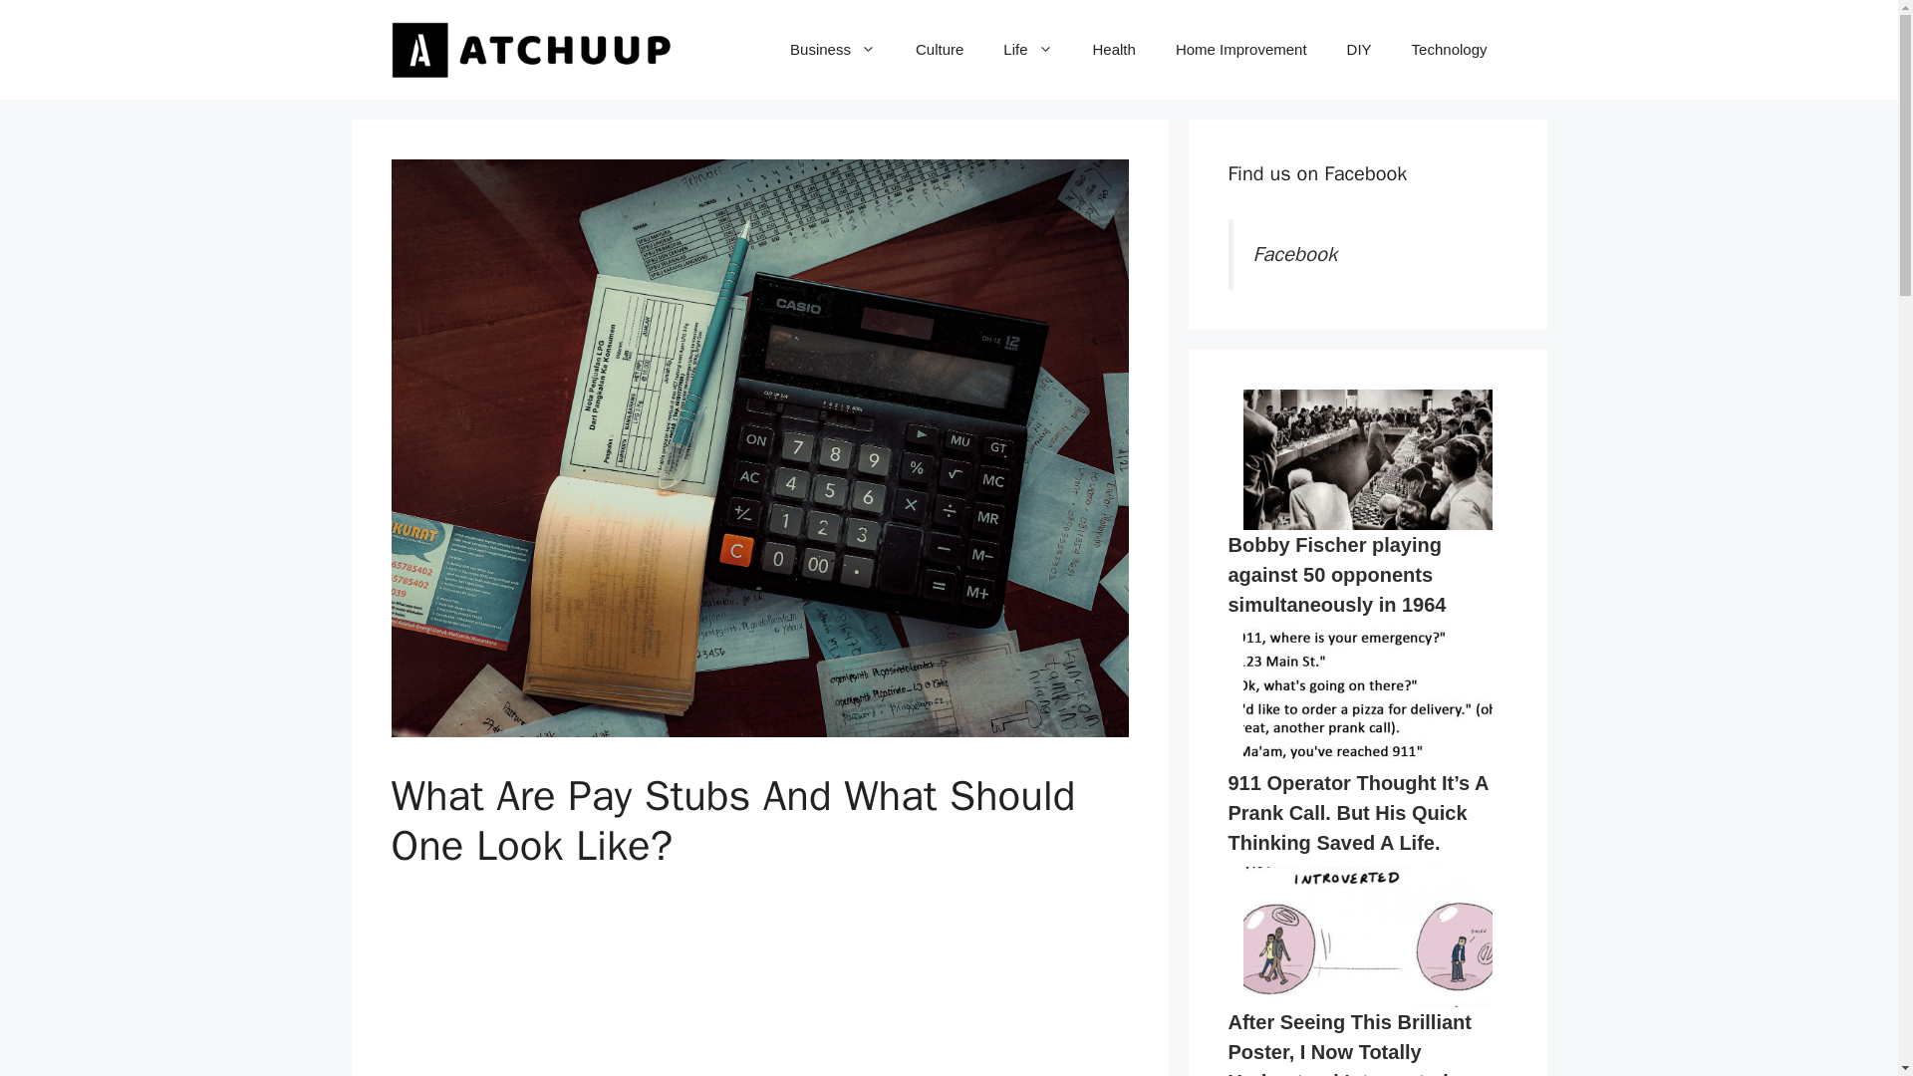 The width and height of the screenshot is (1913, 1076). What do you see at coordinates (1295, 253) in the screenshot?
I see `Facebook` at bounding box center [1295, 253].